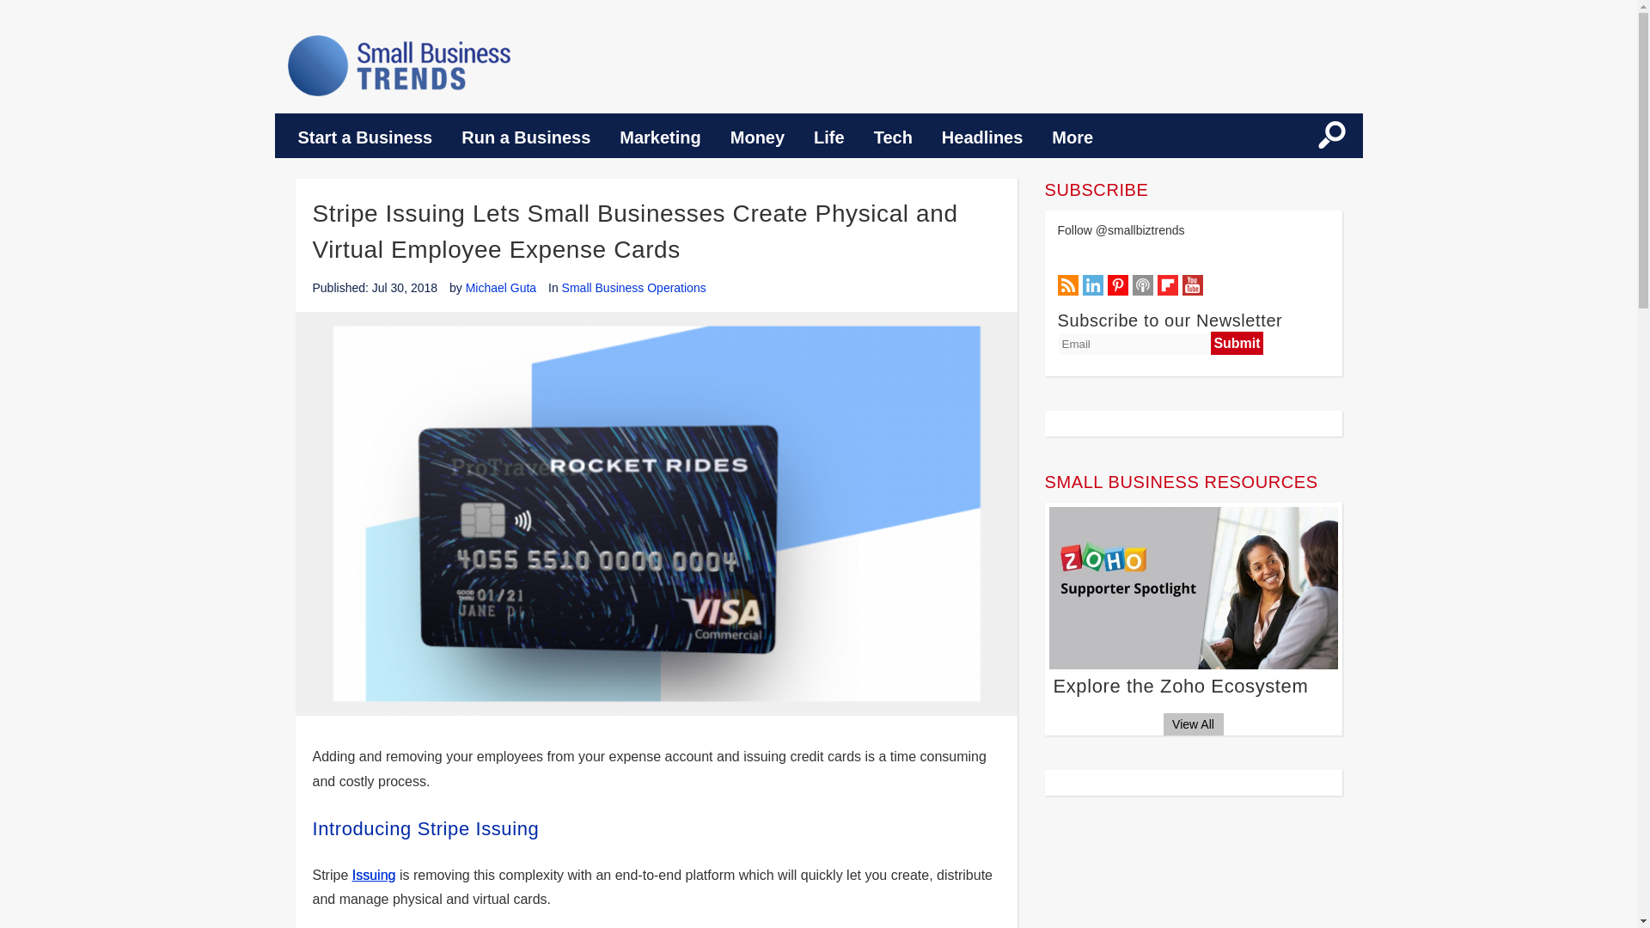  Describe the element at coordinates (526, 137) in the screenshot. I see `Run a Business` at that location.